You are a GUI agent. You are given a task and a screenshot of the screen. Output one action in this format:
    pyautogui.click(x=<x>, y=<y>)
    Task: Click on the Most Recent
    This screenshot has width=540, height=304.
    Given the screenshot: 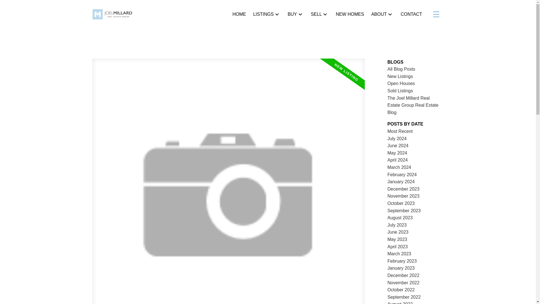 What is the action you would take?
    pyautogui.click(x=400, y=131)
    